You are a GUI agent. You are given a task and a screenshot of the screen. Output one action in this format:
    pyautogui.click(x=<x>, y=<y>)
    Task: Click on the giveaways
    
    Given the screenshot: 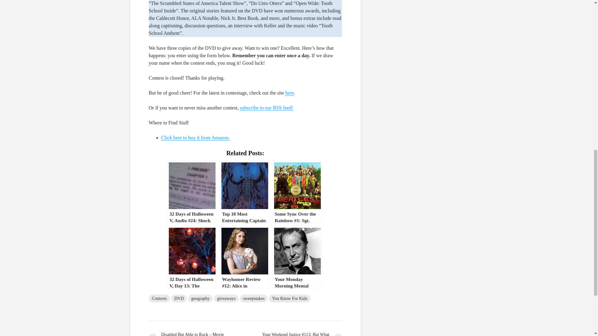 What is the action you would take?
    pyautogui.click(x=226, y=299)
    